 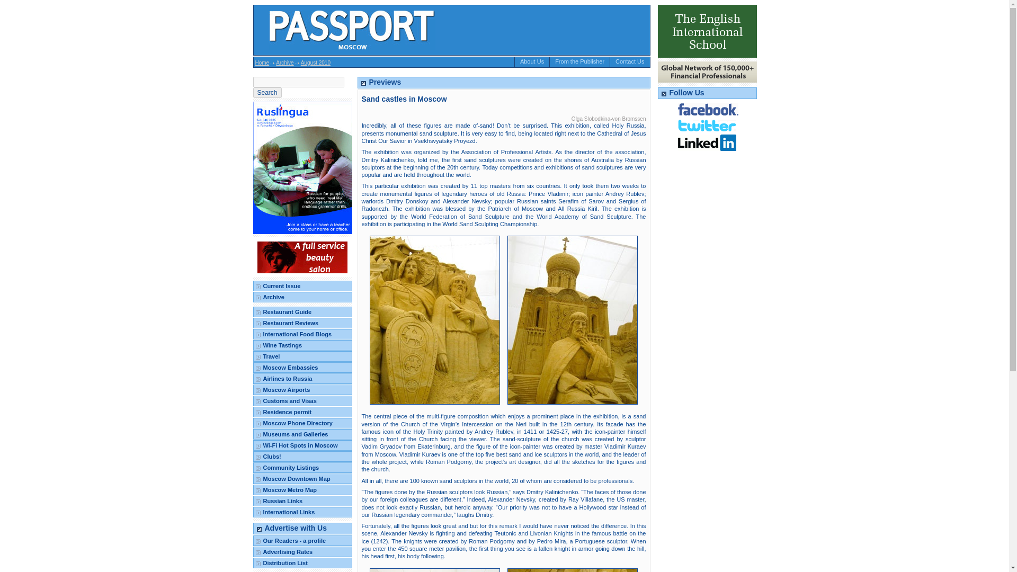 What do you see at coordinates (302, 345) in the screenshot?
I see `Wine Tastings` at bounding box center [302, 345].